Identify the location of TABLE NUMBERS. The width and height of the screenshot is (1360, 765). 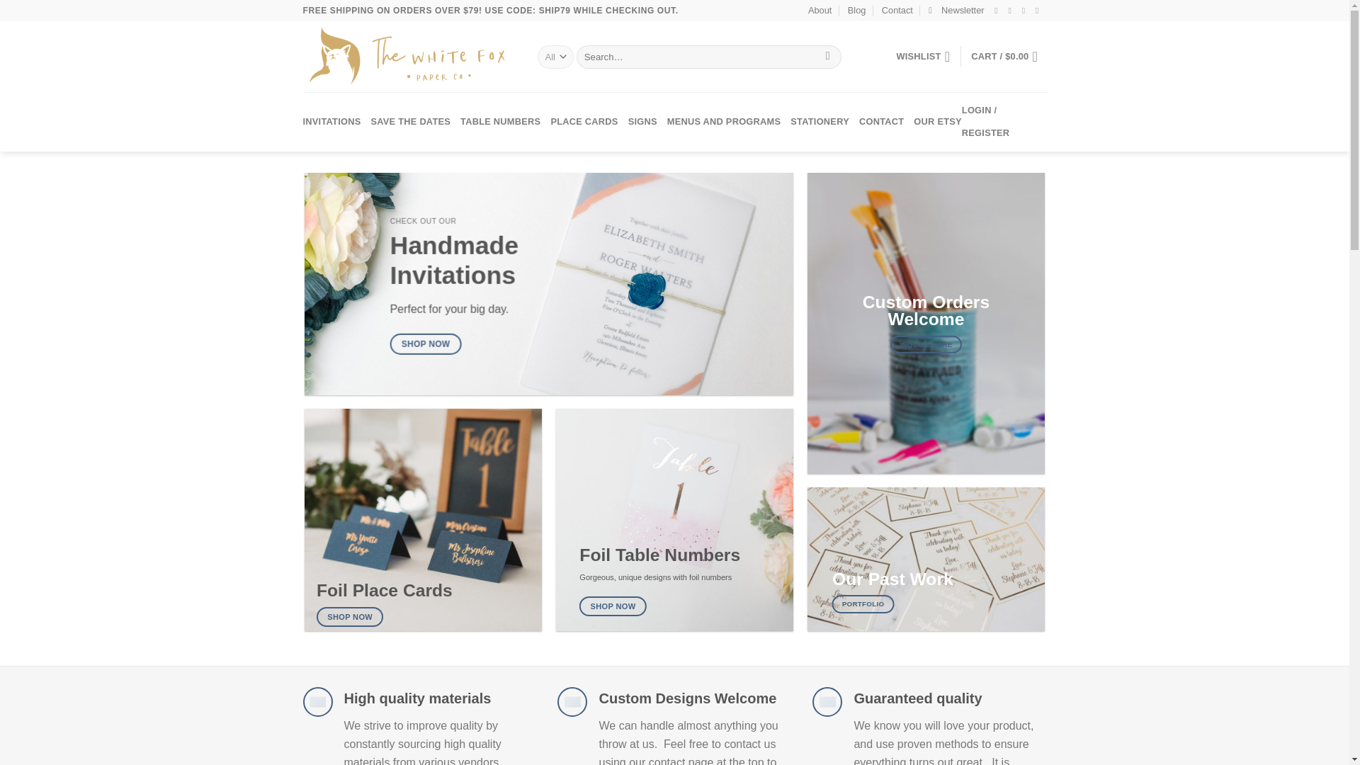
(500, 121).